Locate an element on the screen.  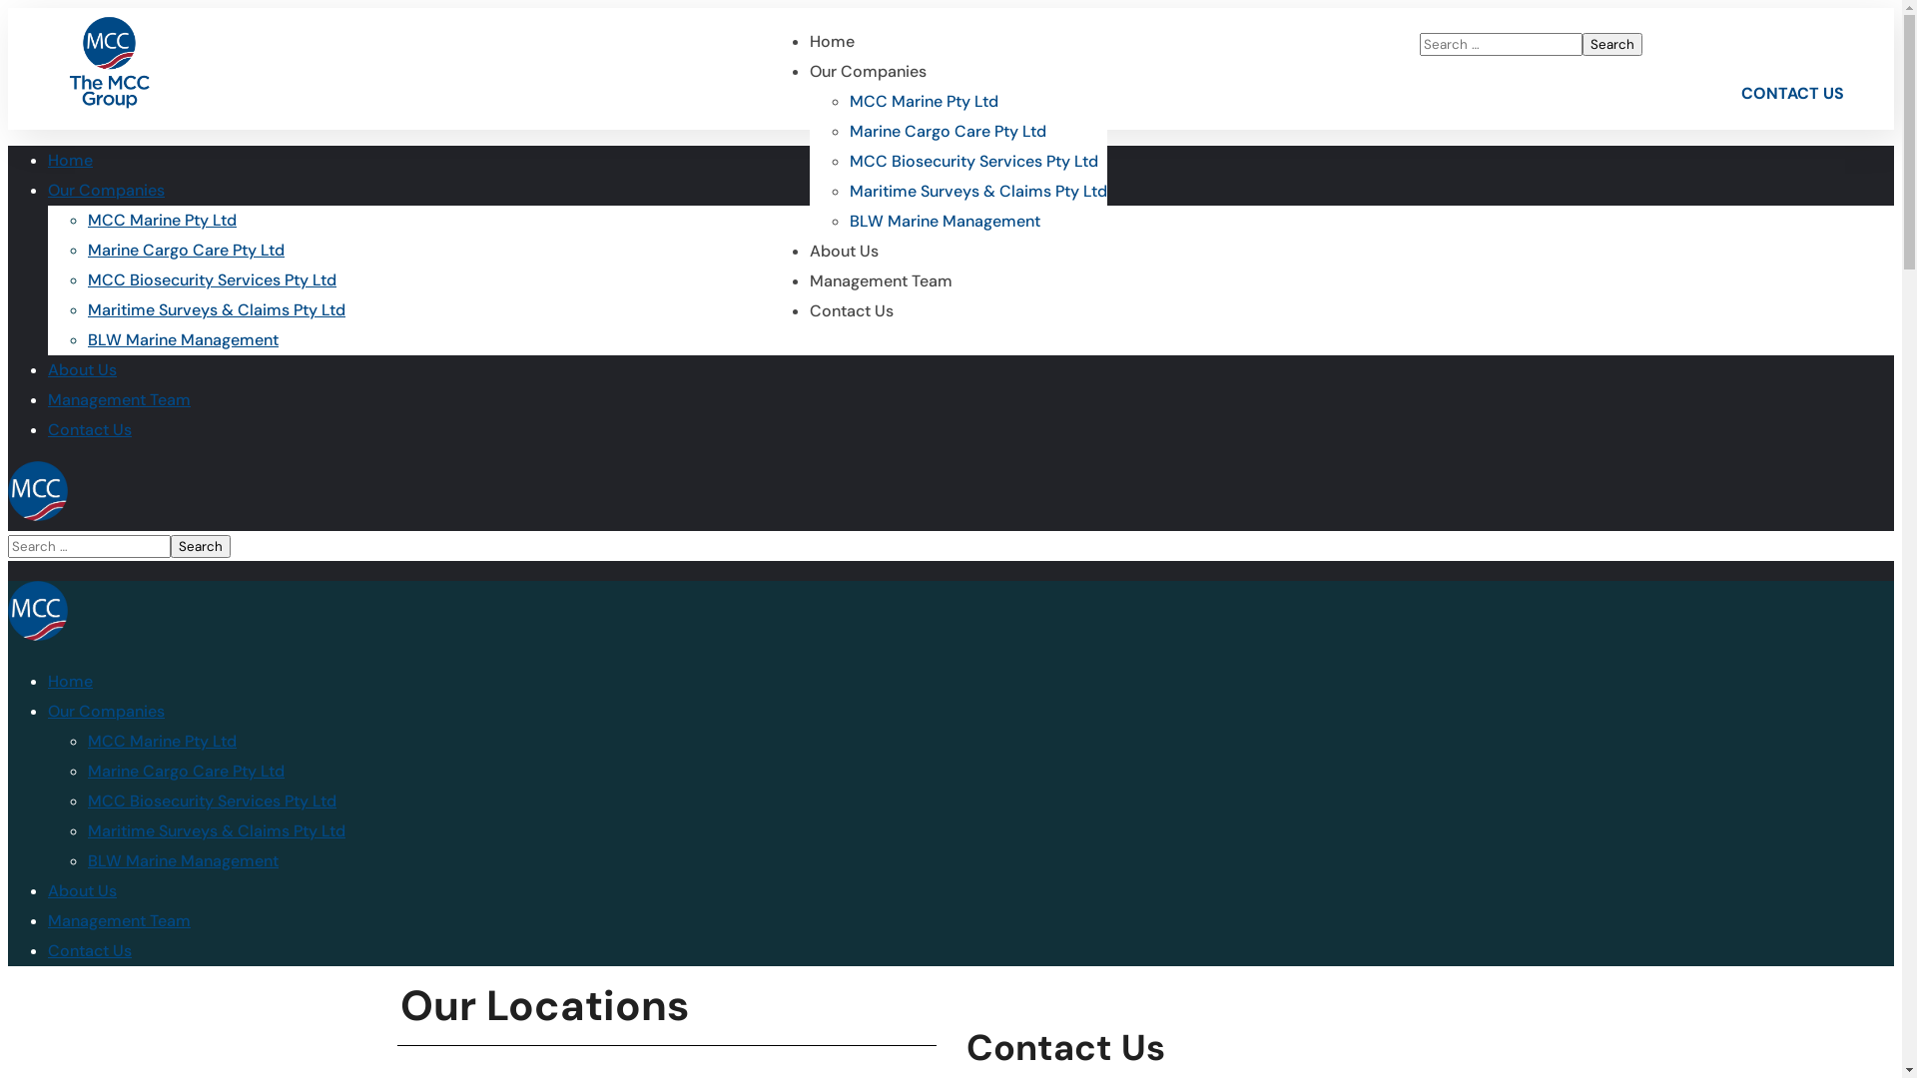
Home is located at coordinates (70, 681).